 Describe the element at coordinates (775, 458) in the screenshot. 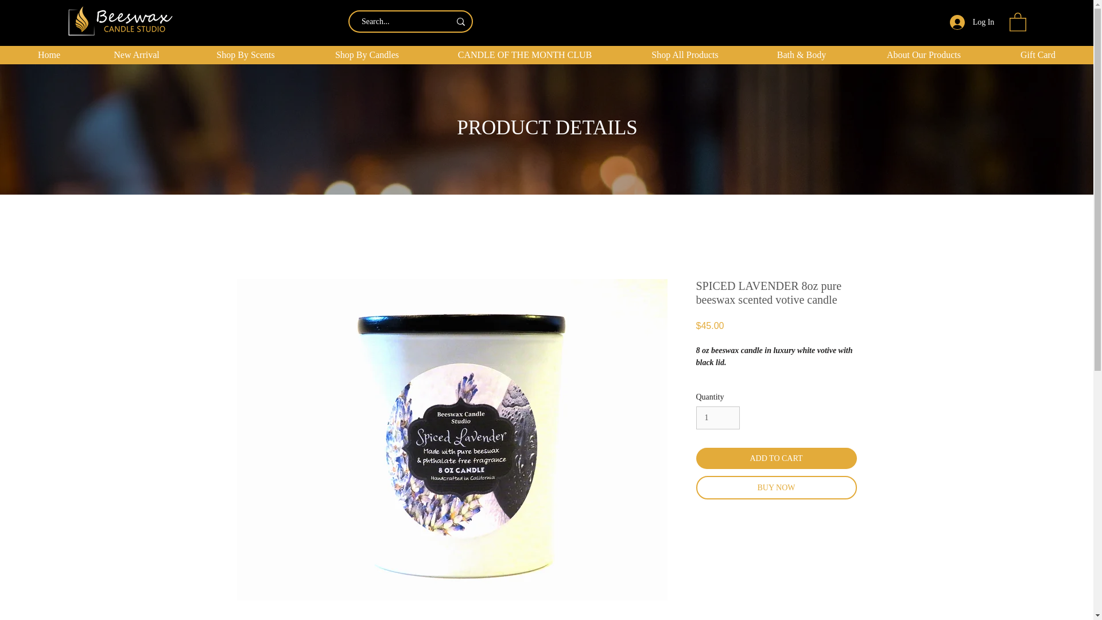

I see `ADD TO CART` at that location.